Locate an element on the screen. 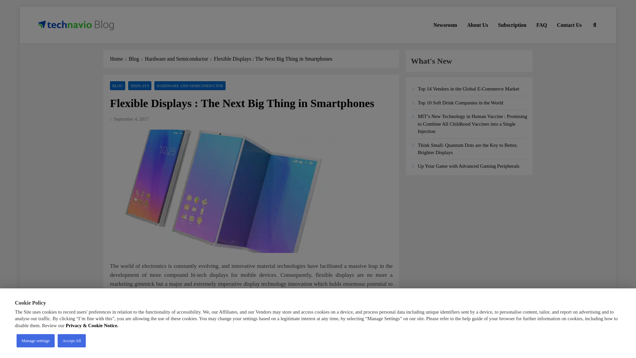 The width and height of the screenshot is (636, 358). light, thin, and foldable is located at coordinates (197, 293).